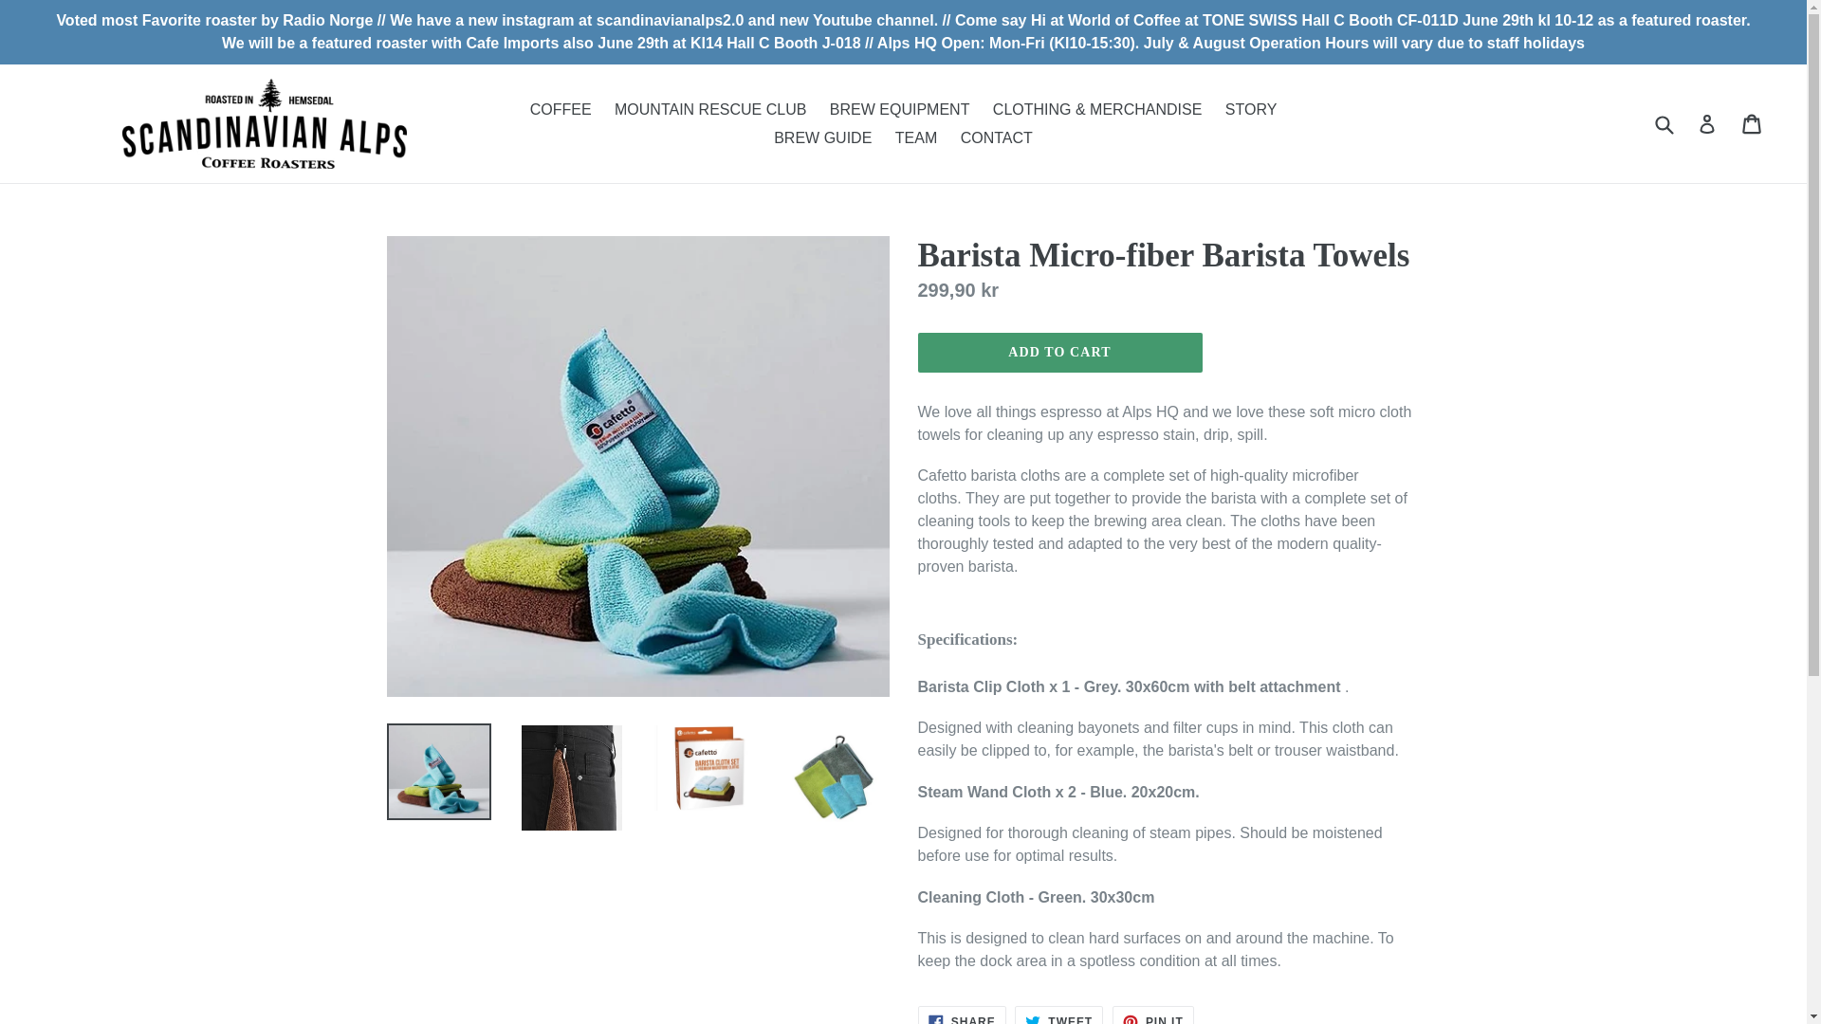  Describe the element at coordinates (823, 137) in the screenshot. I see `BREW GUIDE` at that location.